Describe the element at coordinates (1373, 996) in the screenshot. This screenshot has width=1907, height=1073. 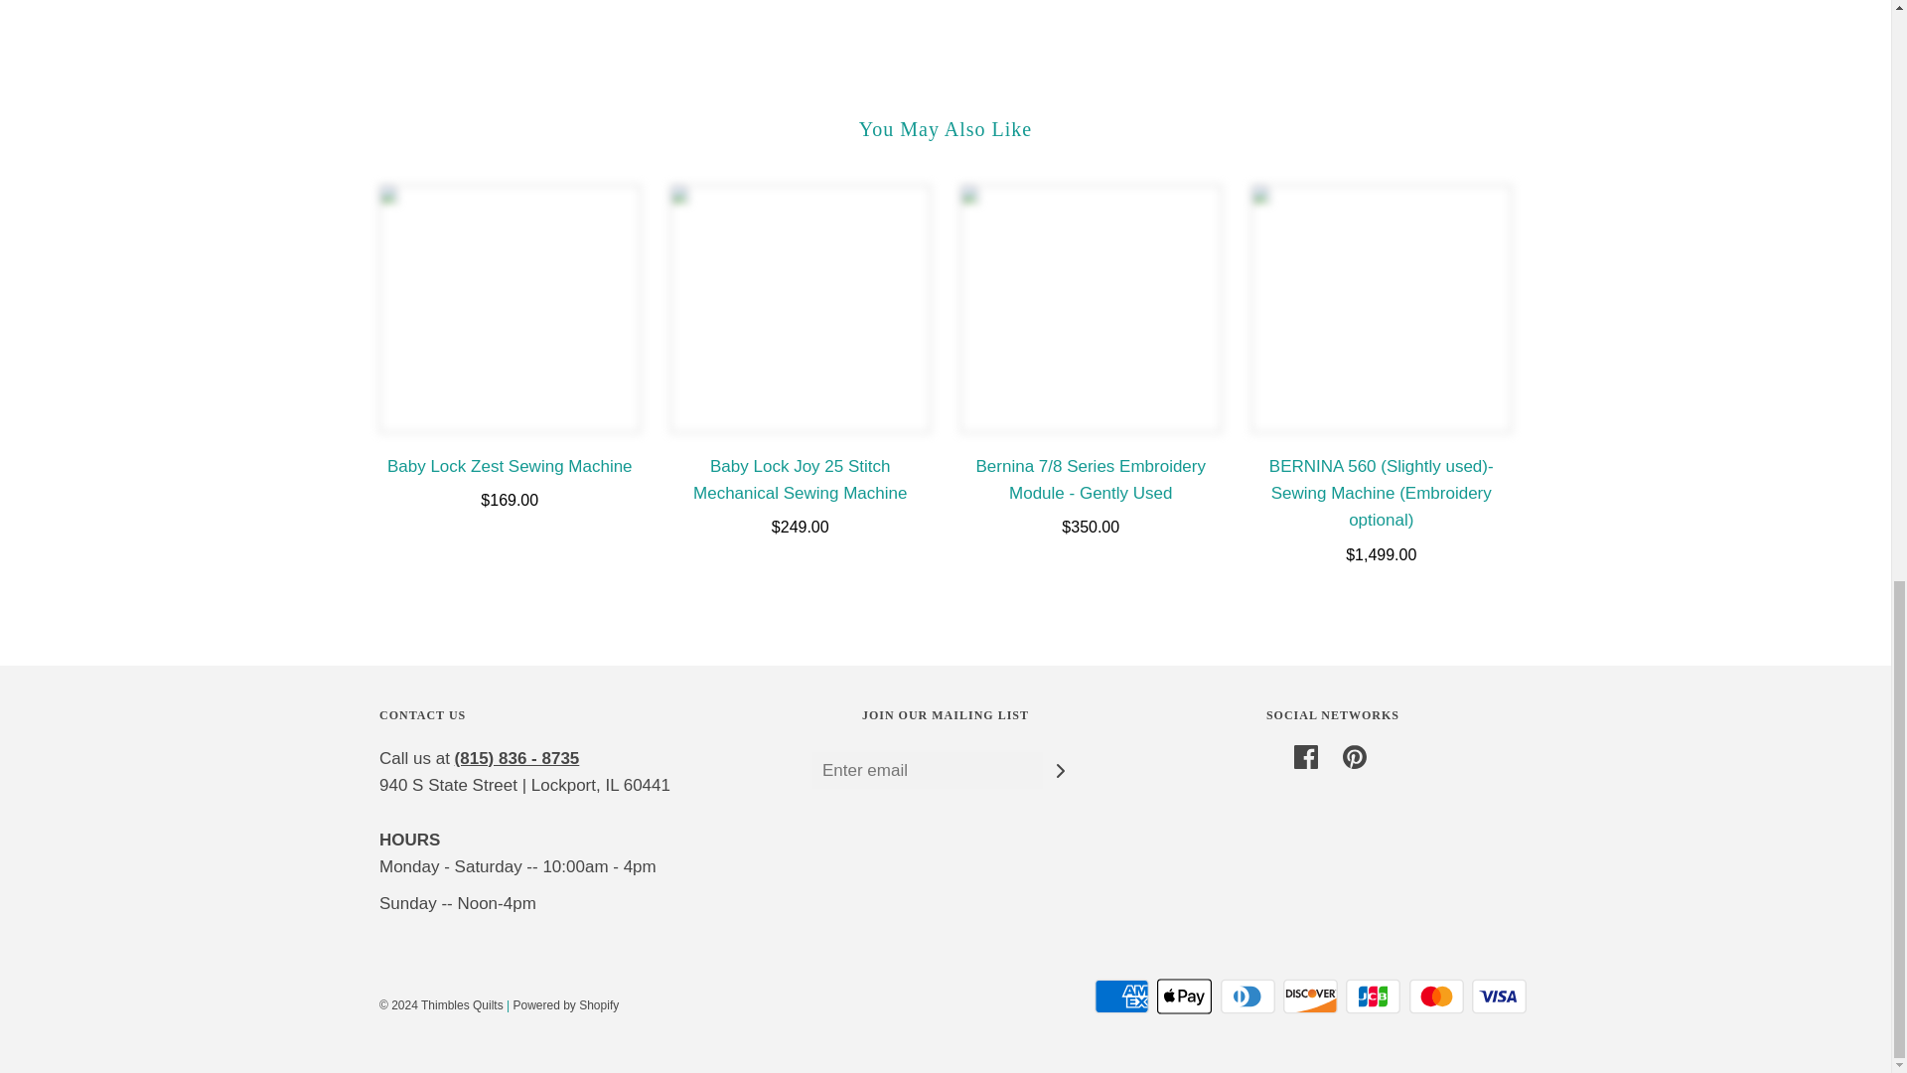
I see `JCB` at that location.